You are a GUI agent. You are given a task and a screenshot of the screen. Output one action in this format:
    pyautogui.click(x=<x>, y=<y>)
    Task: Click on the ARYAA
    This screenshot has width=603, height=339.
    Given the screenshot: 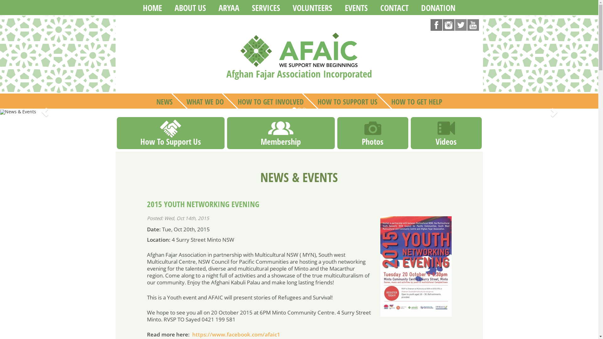 What is the action you would take?
    pyautogui.click(x=229, y=8)
    